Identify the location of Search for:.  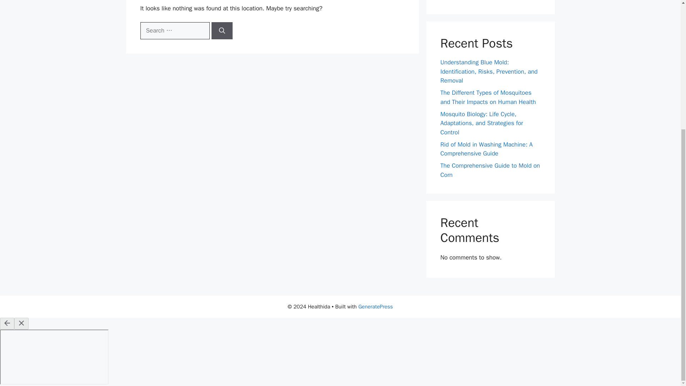
(174, 31).